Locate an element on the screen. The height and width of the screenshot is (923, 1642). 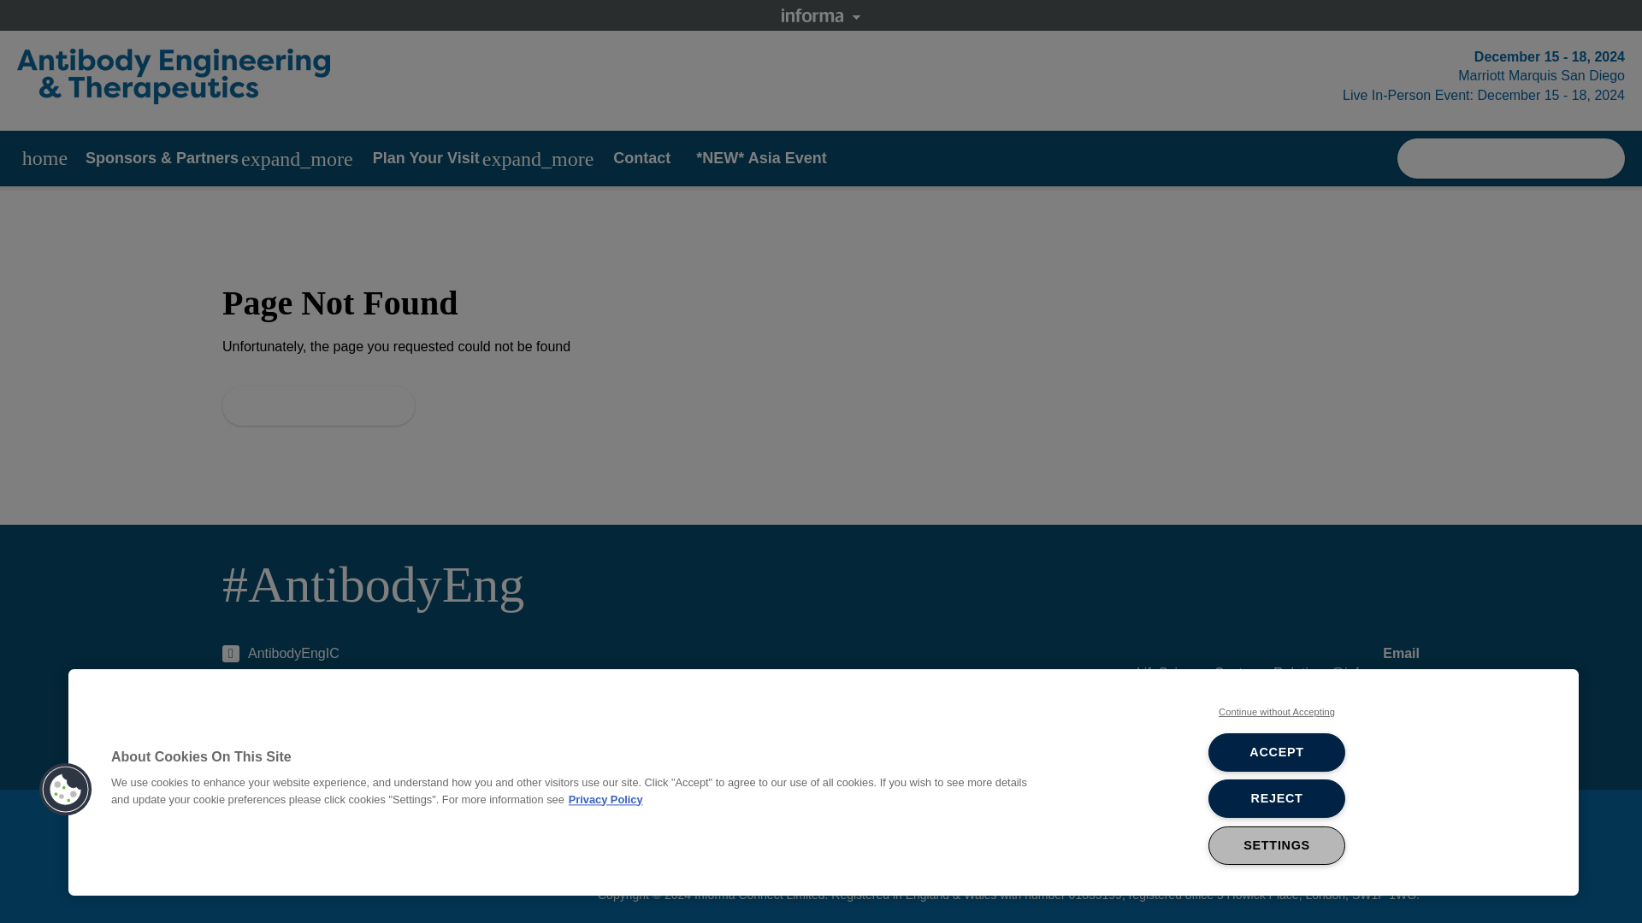
Privacy is located at coordinates (918, 836).